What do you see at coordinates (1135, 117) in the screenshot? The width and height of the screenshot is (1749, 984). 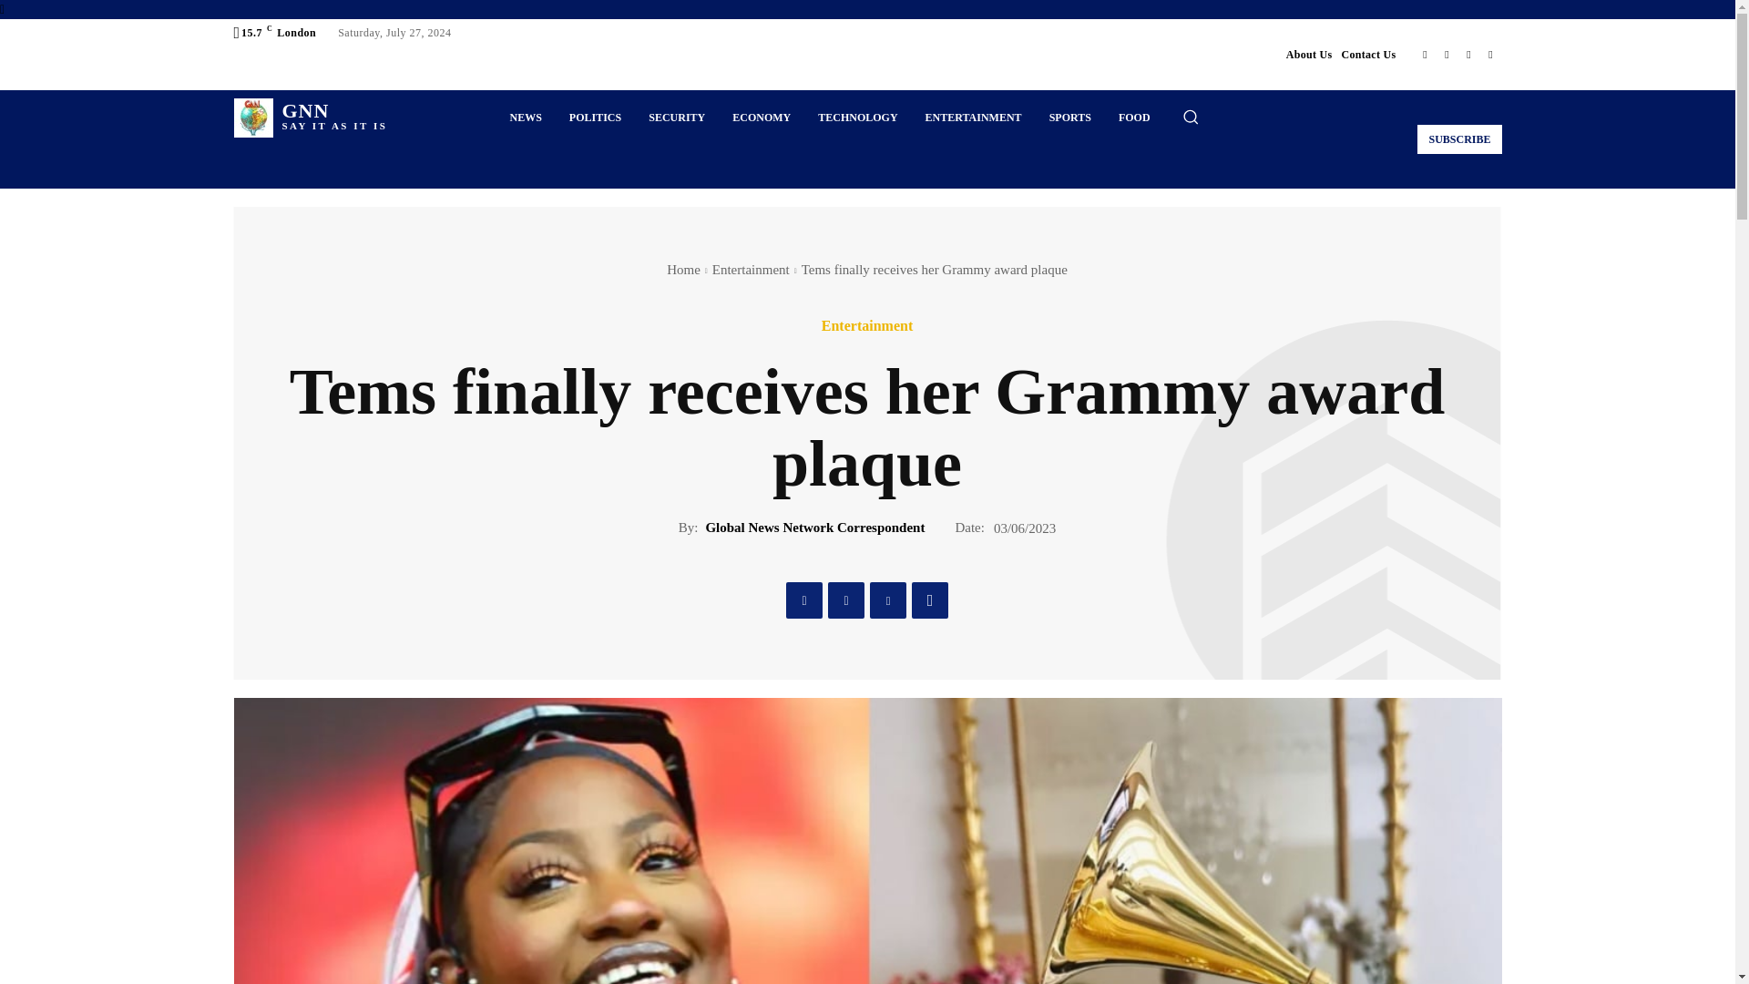 I see `FOOD` at bounding box center [1135, 117].